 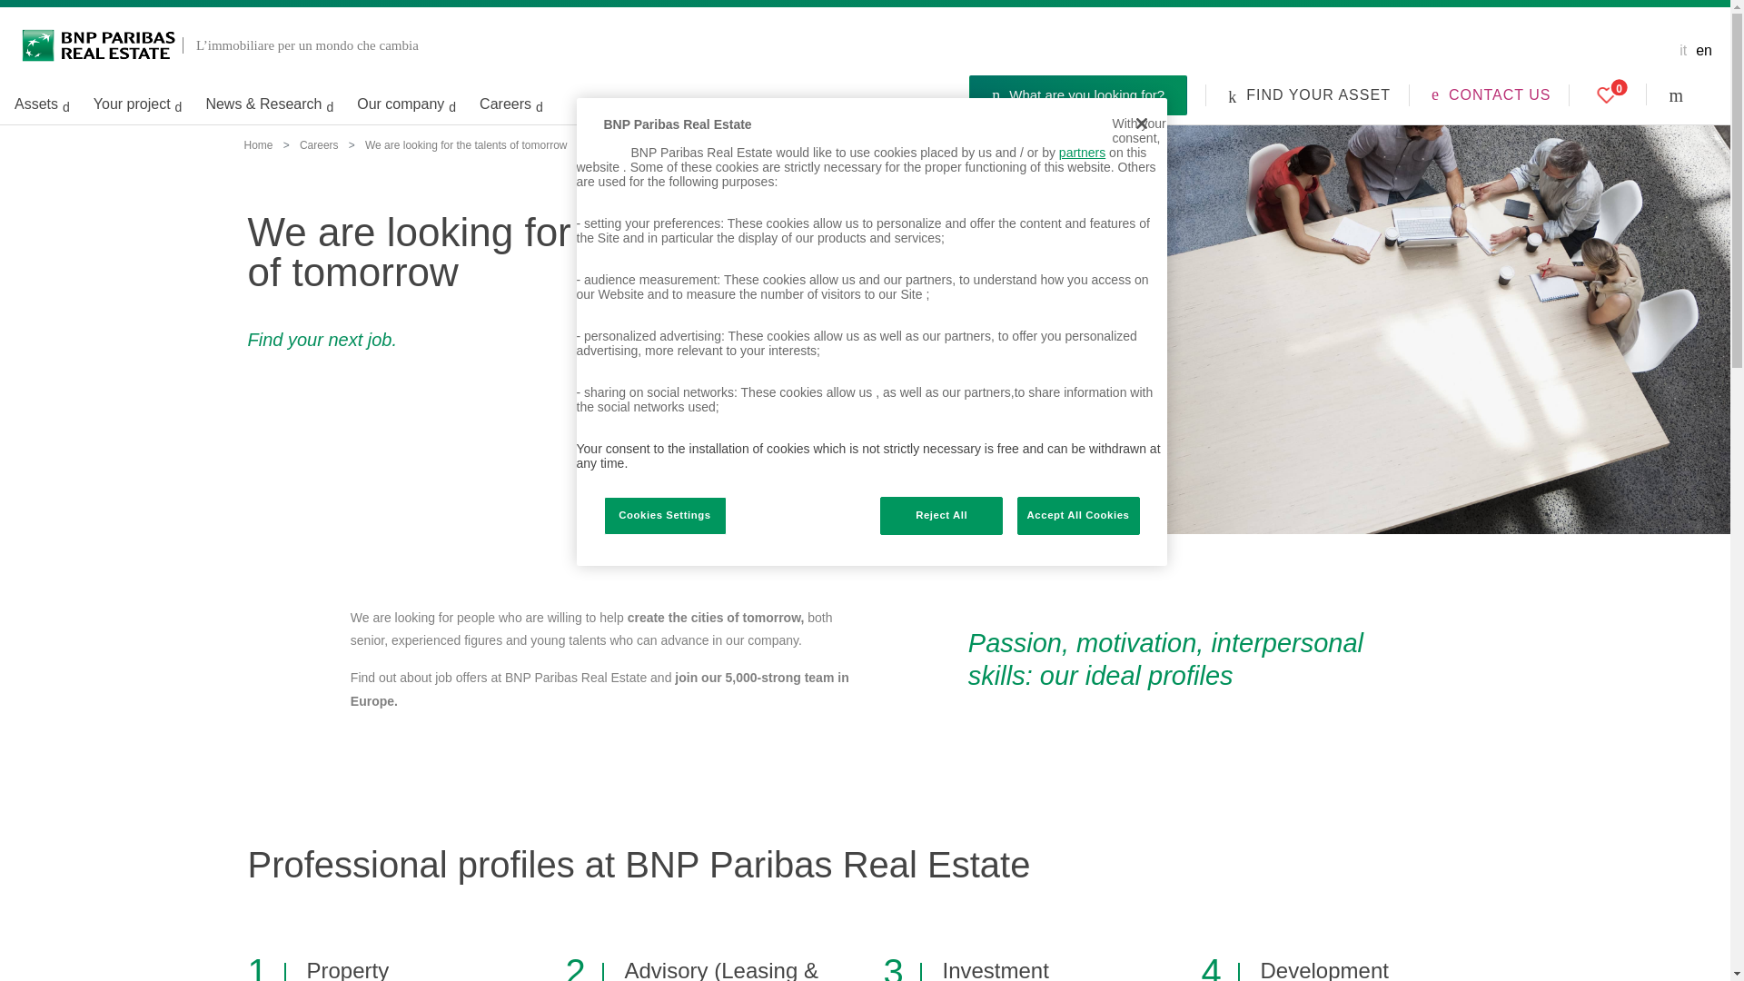 What do you see at coordinates (1606, 94) in the screenshot?
I see `0` at bounding box center [1606, 94].